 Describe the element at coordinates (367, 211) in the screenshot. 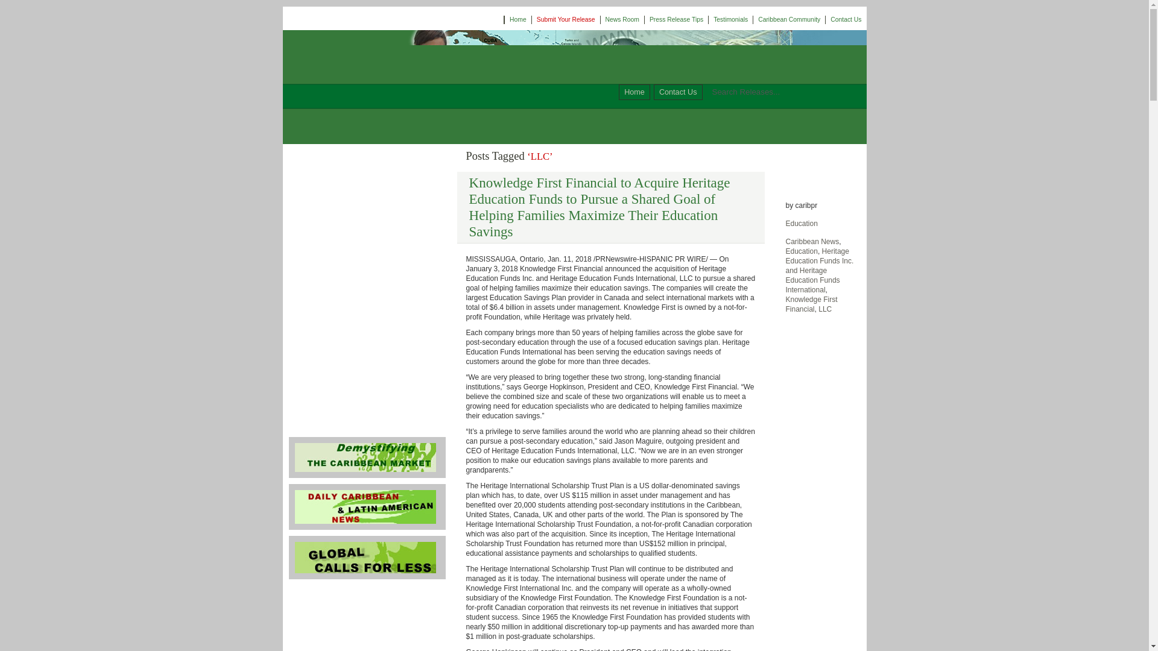

I see `Distribution` at that location.